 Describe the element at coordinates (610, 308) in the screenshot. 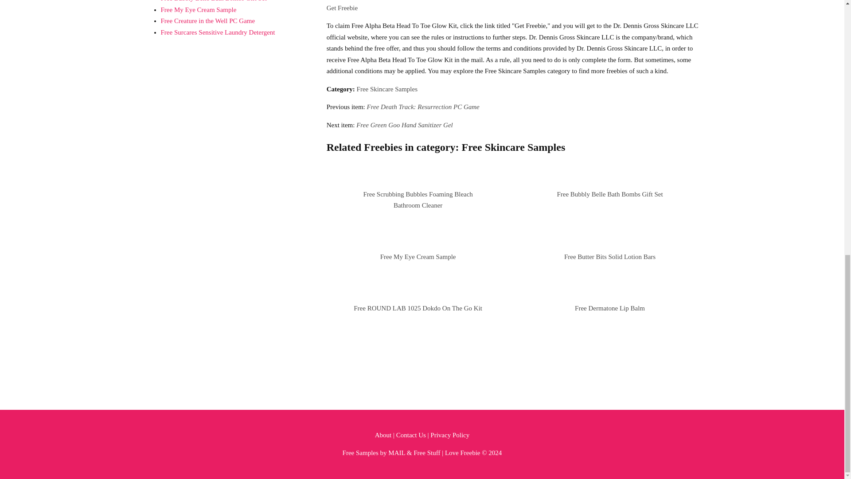

I see `Free Dermatone Lip Balm` at that location.